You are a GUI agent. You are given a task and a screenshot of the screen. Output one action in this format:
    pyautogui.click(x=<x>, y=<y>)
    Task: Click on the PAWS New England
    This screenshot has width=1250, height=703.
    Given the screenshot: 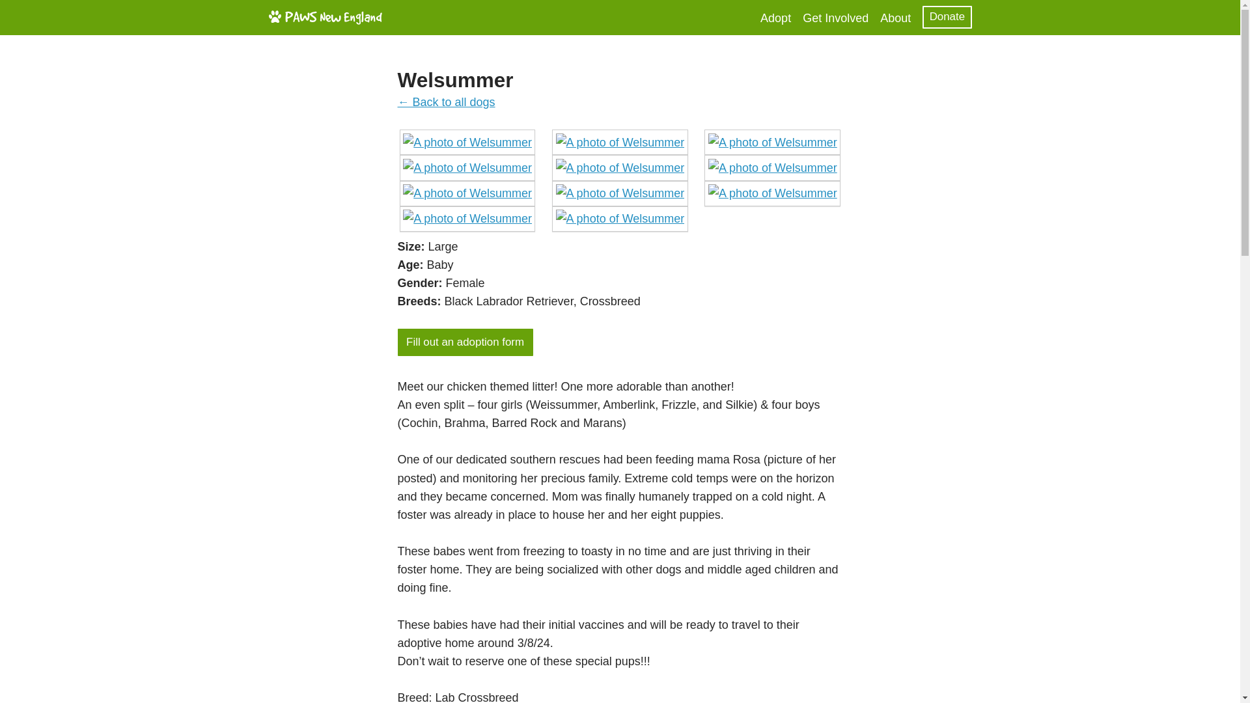 What is the action you would take?
    pyautogui.click(x=324, y=20)
    